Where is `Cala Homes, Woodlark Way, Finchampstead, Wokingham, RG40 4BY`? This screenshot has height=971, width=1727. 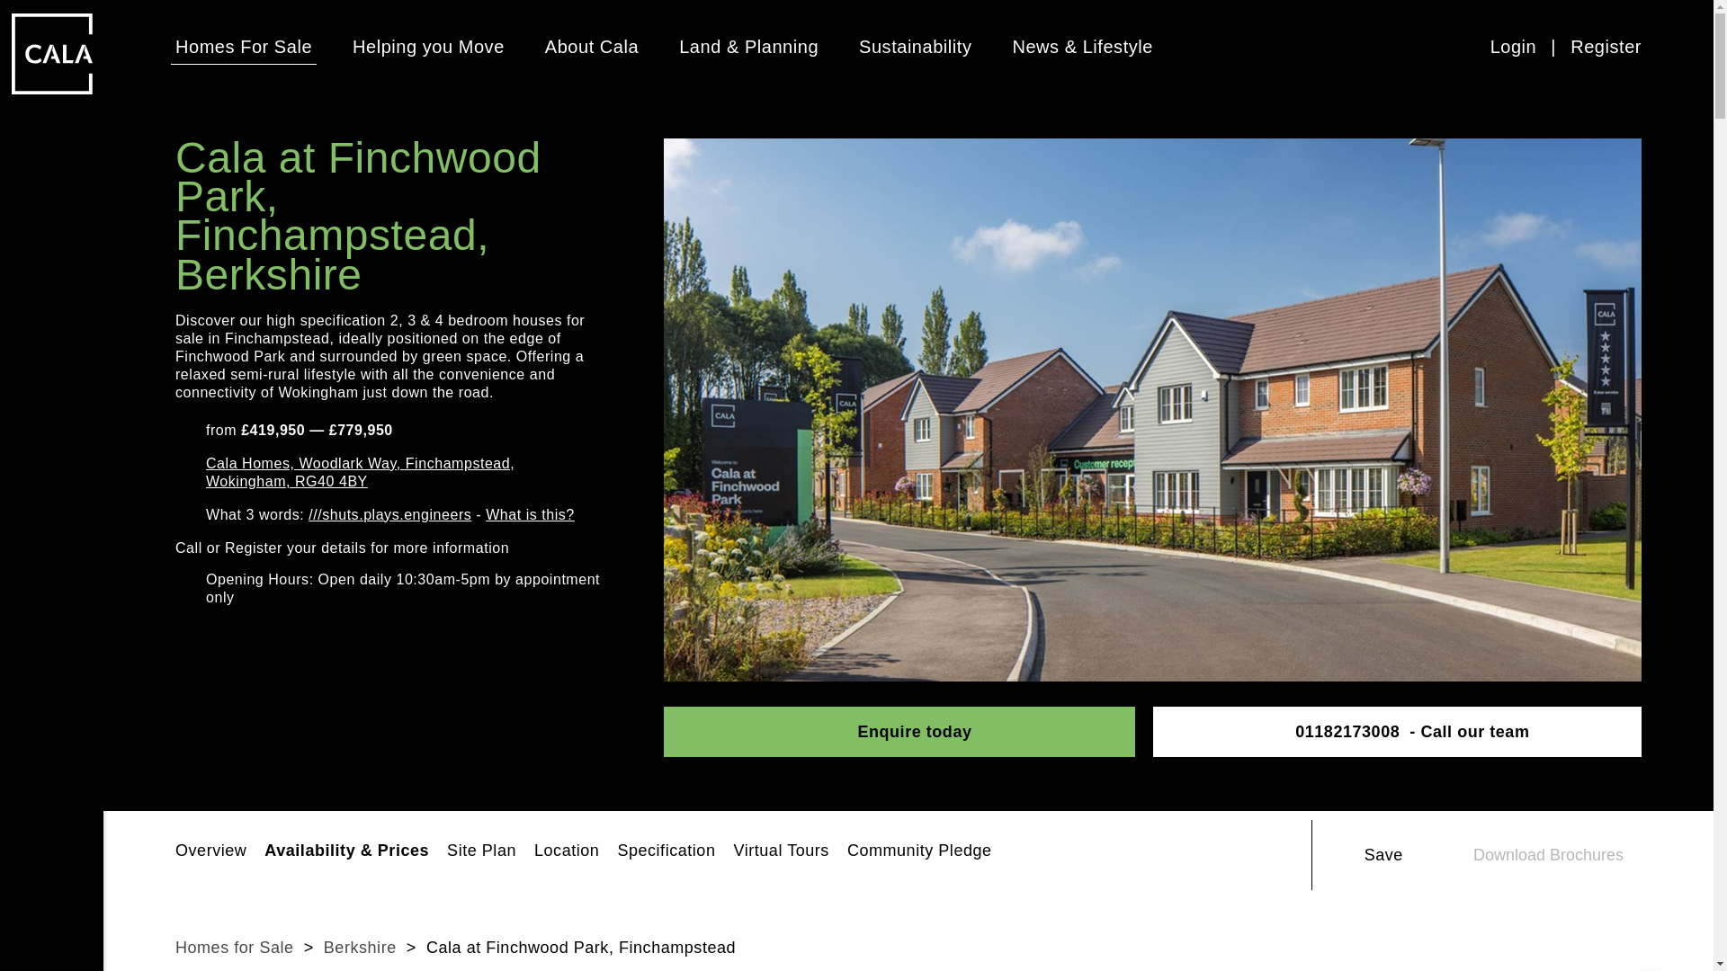
Cala Homes, Woodlark Way, Finchampstead, Wokingham, RG40 4BY is located at coordinates (403, 473).